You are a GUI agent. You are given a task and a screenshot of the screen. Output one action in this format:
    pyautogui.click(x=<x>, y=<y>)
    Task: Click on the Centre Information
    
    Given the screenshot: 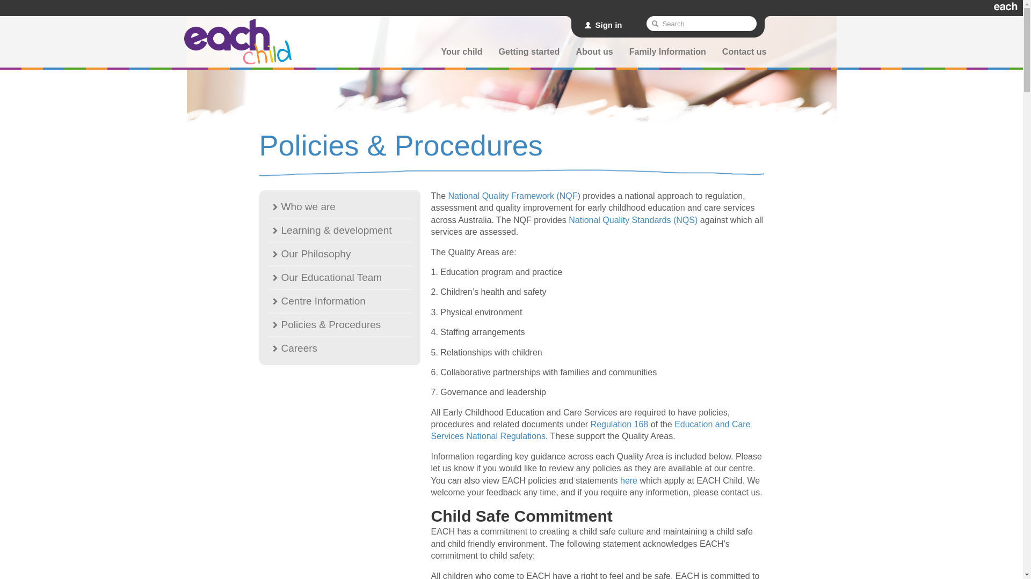 What is the action you would take?
    pyautogui.click(x=340, y=301)
    